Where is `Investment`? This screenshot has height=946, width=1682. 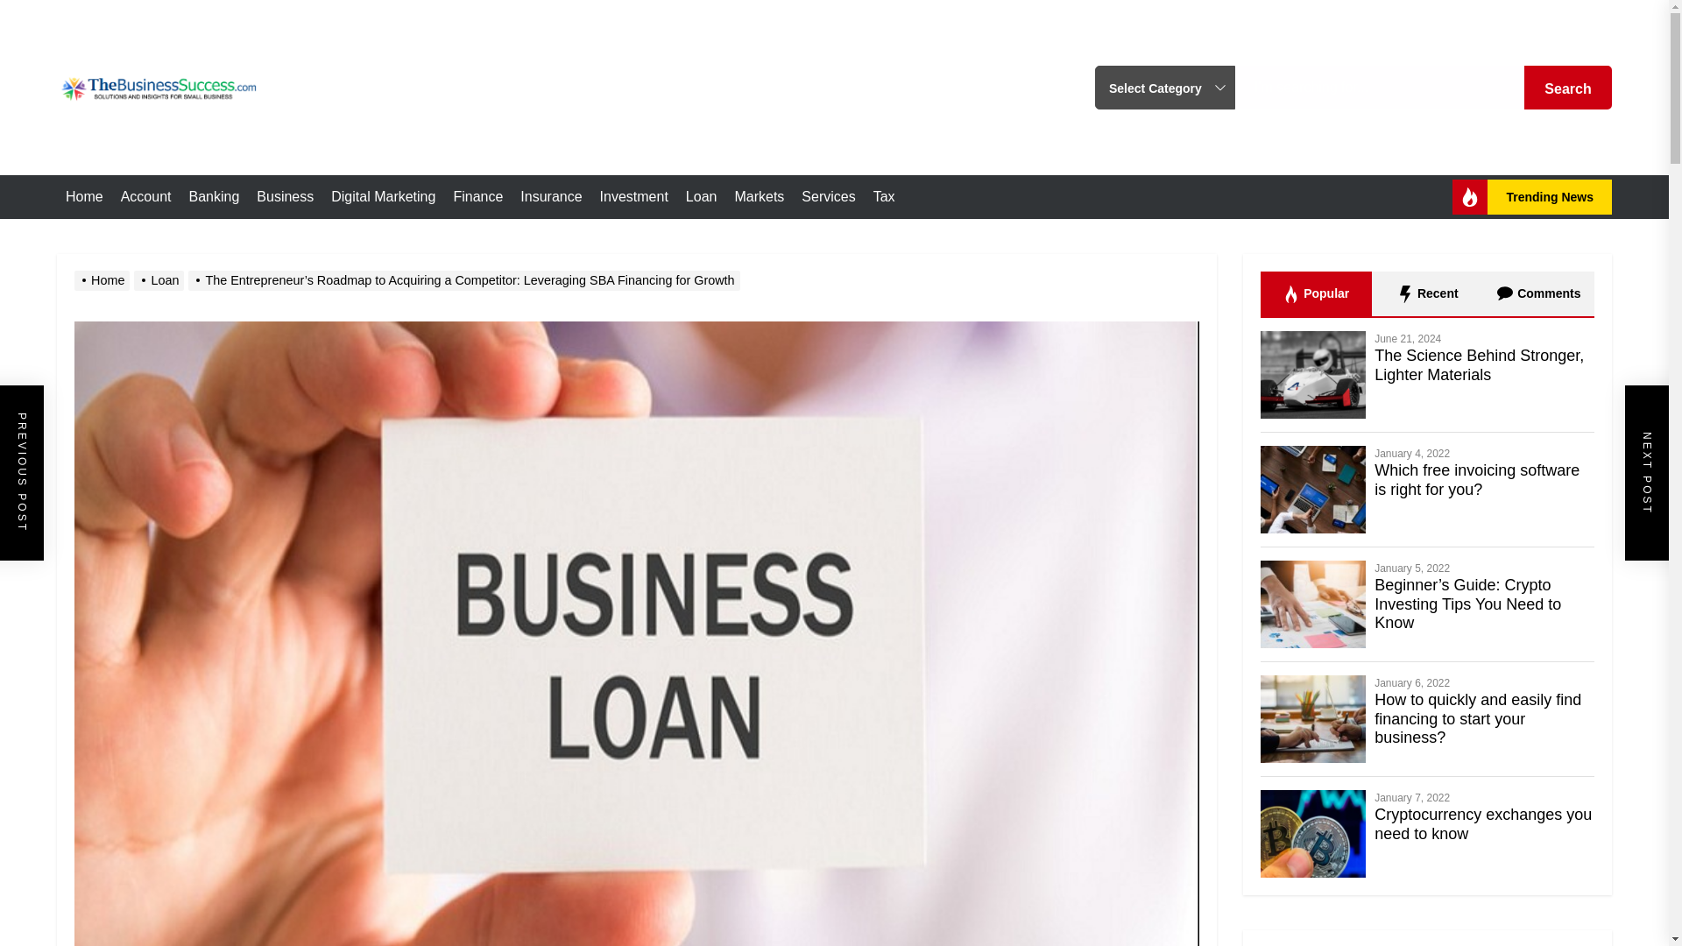 Investment is located at coordinates (634, 196).